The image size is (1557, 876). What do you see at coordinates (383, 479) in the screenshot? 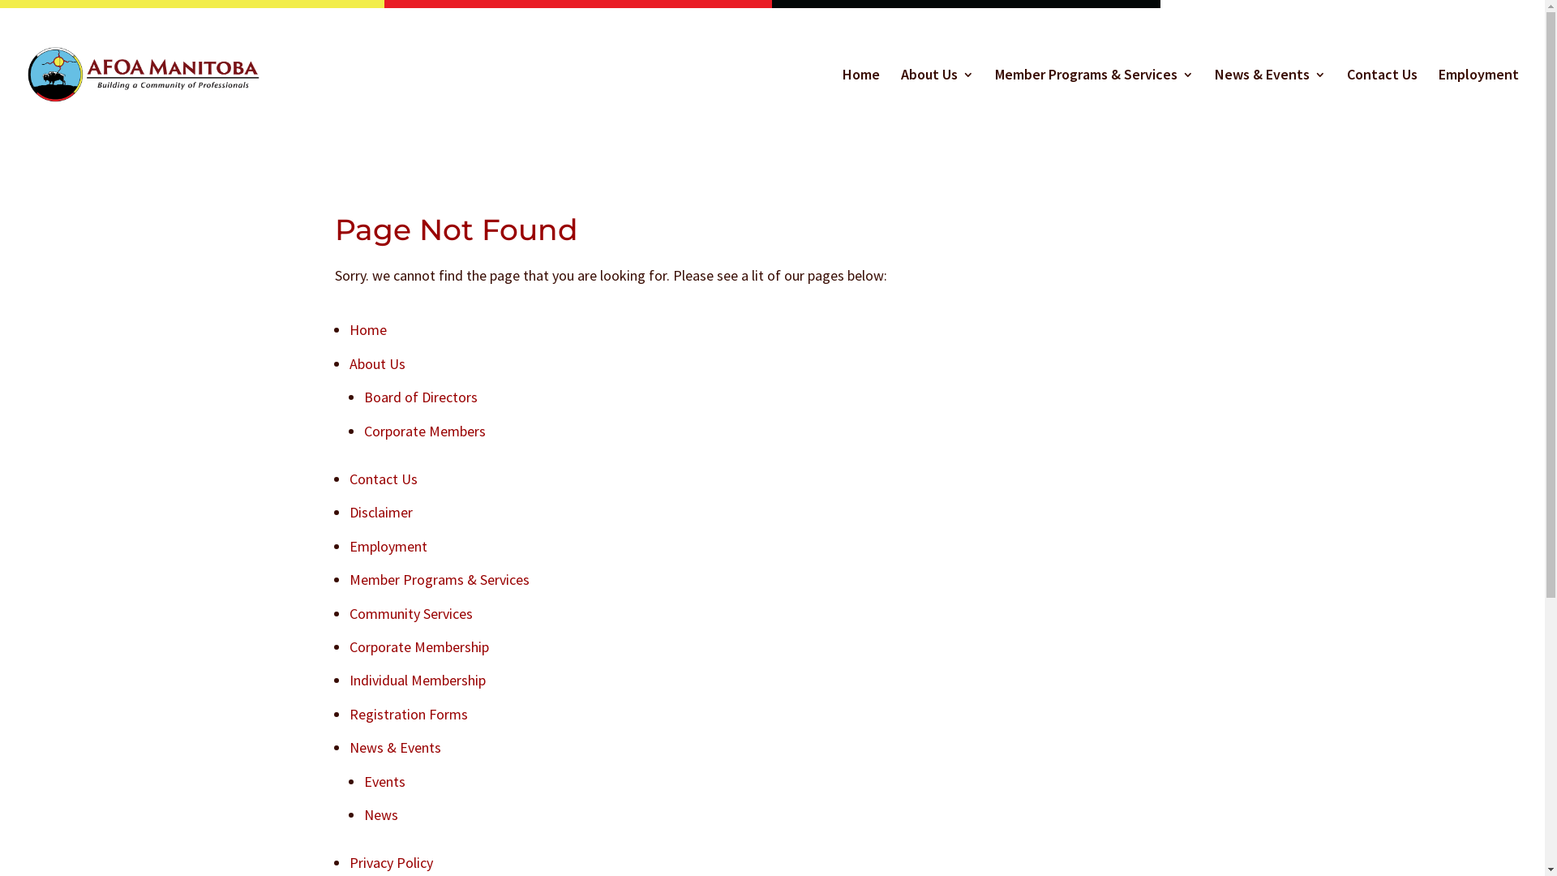
I see `Contact Us` at bounding box center [383, 479].